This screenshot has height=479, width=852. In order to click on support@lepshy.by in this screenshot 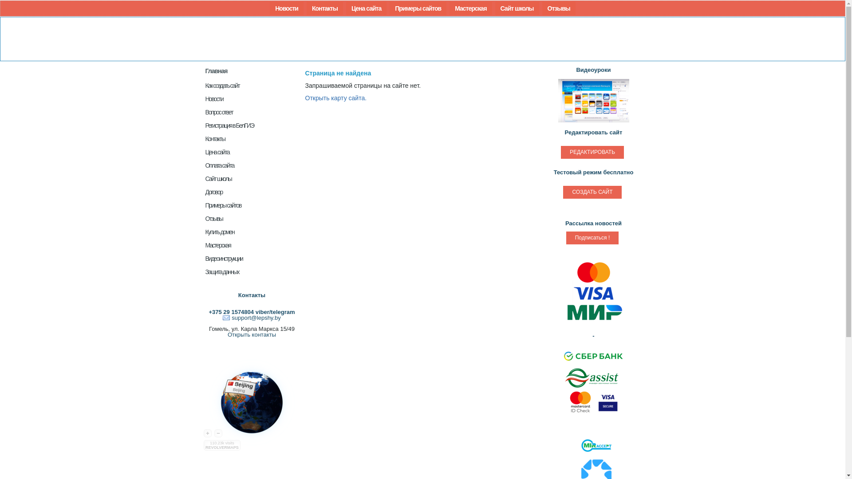, I will do `click(252, 318)`.